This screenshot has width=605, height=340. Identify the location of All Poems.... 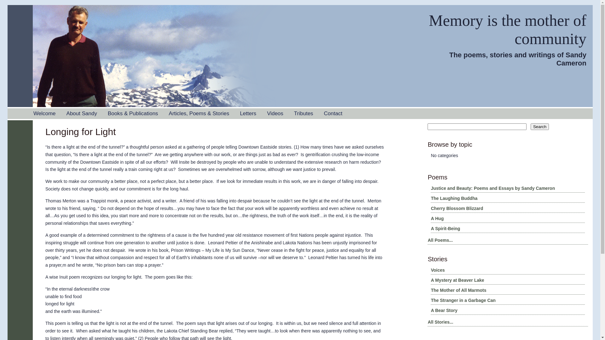
(508, 241).